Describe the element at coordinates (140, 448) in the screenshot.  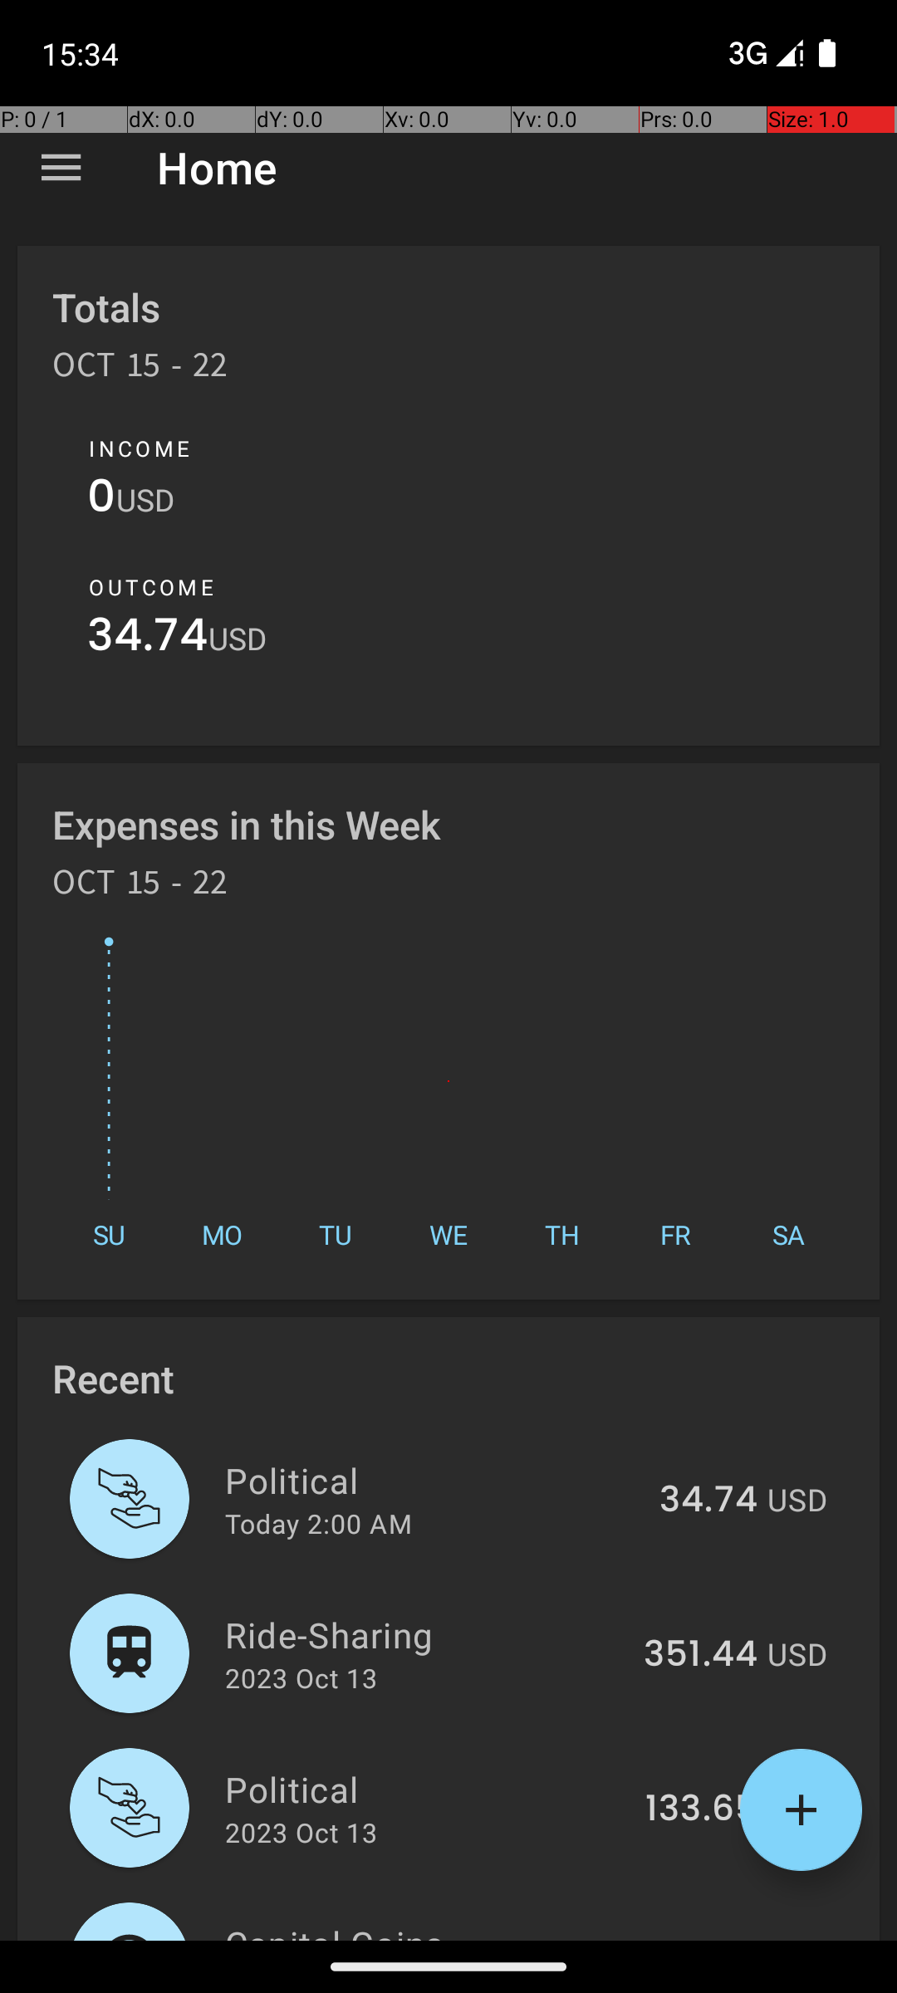
I see `INCOME` at that location.